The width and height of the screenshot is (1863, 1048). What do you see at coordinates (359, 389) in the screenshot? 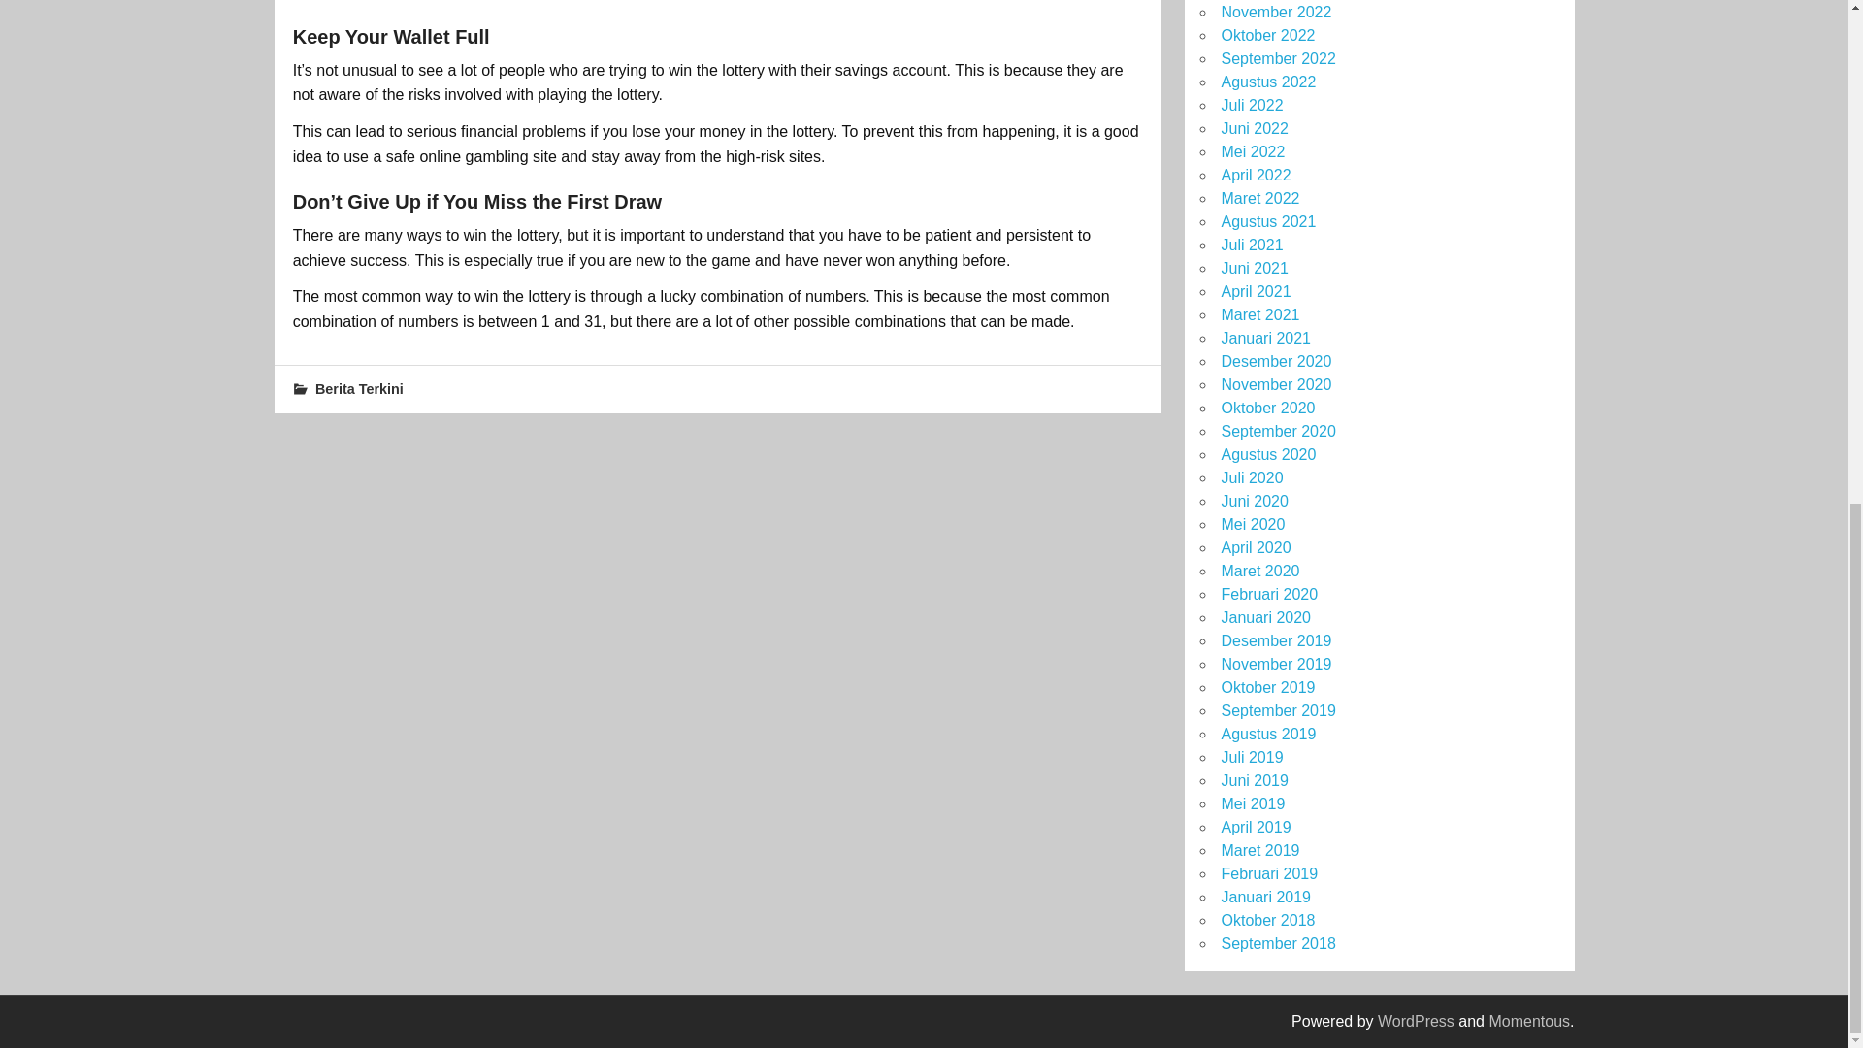
I see `Berita Terkini` at bounding box center [359, 389].